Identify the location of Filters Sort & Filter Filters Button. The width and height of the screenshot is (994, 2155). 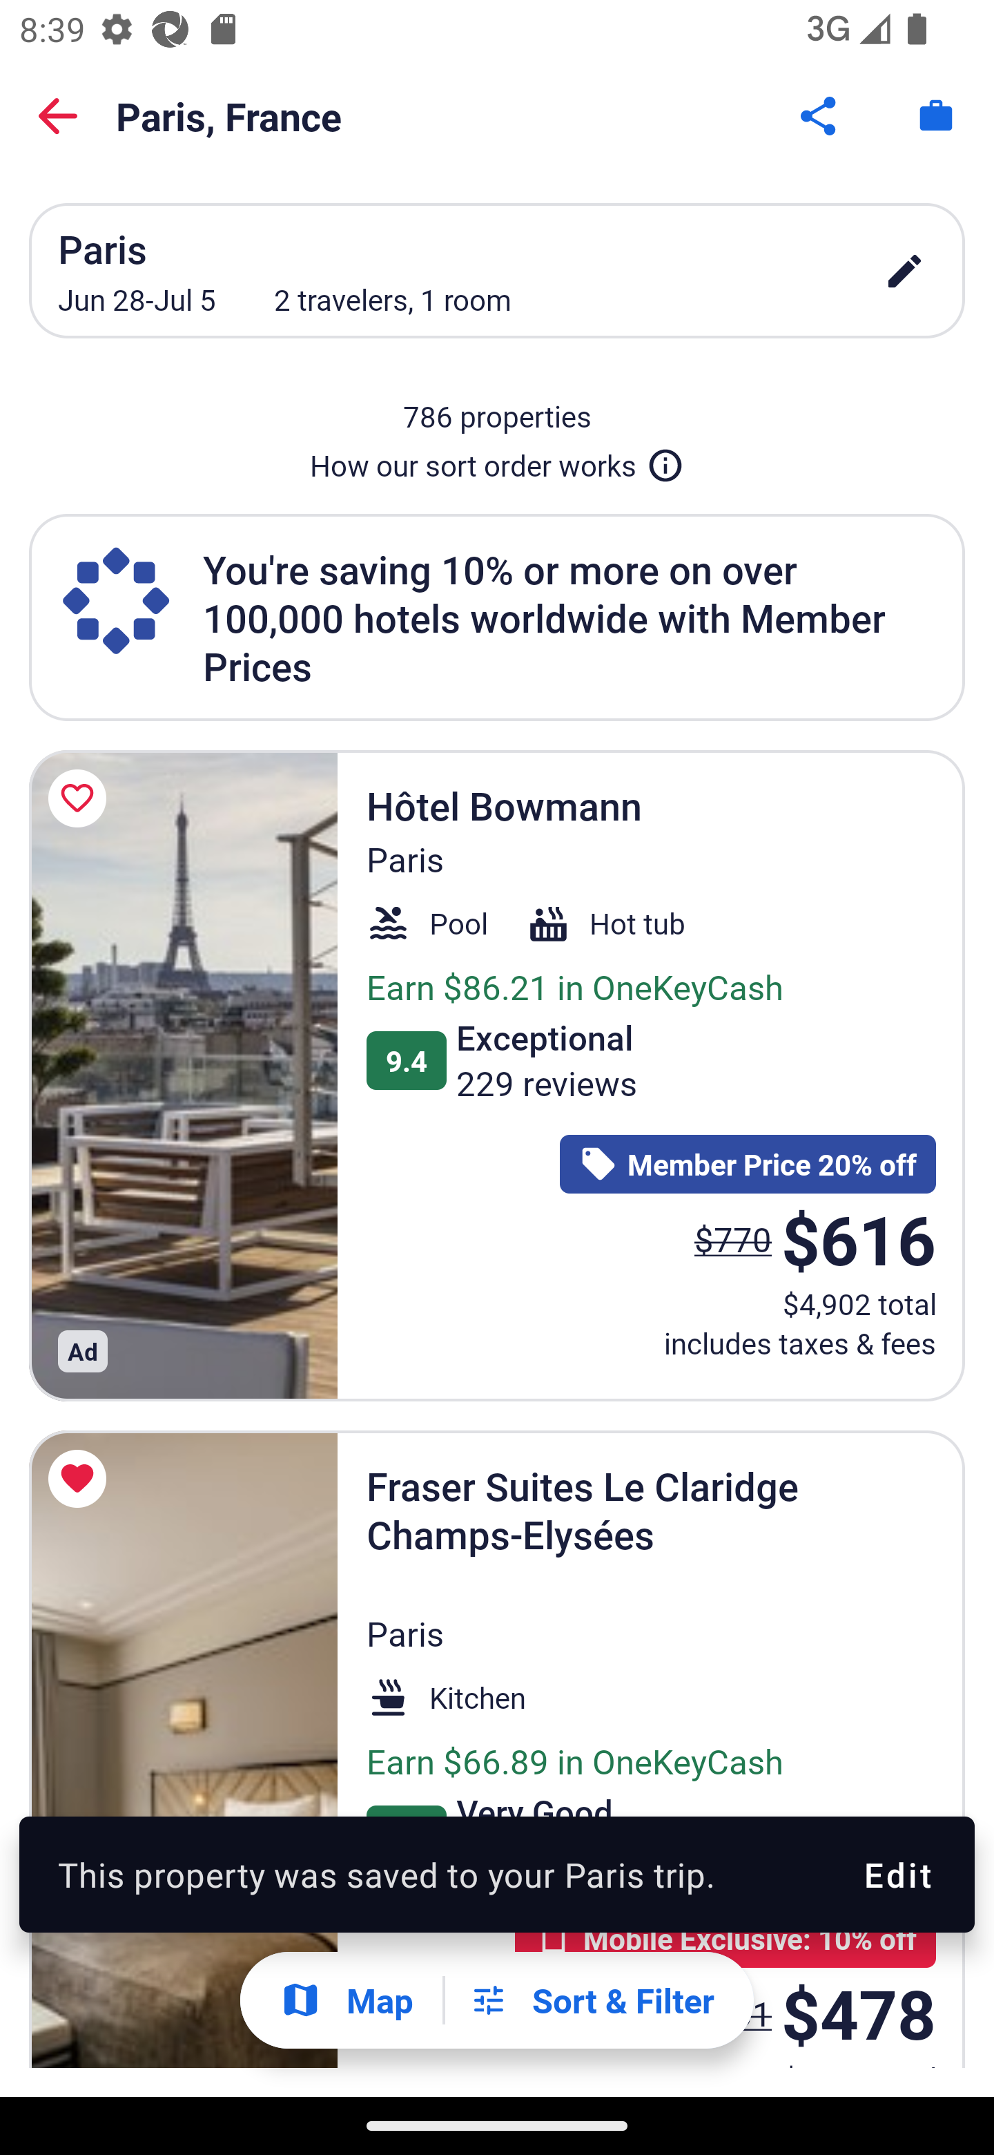
(592, 2000).